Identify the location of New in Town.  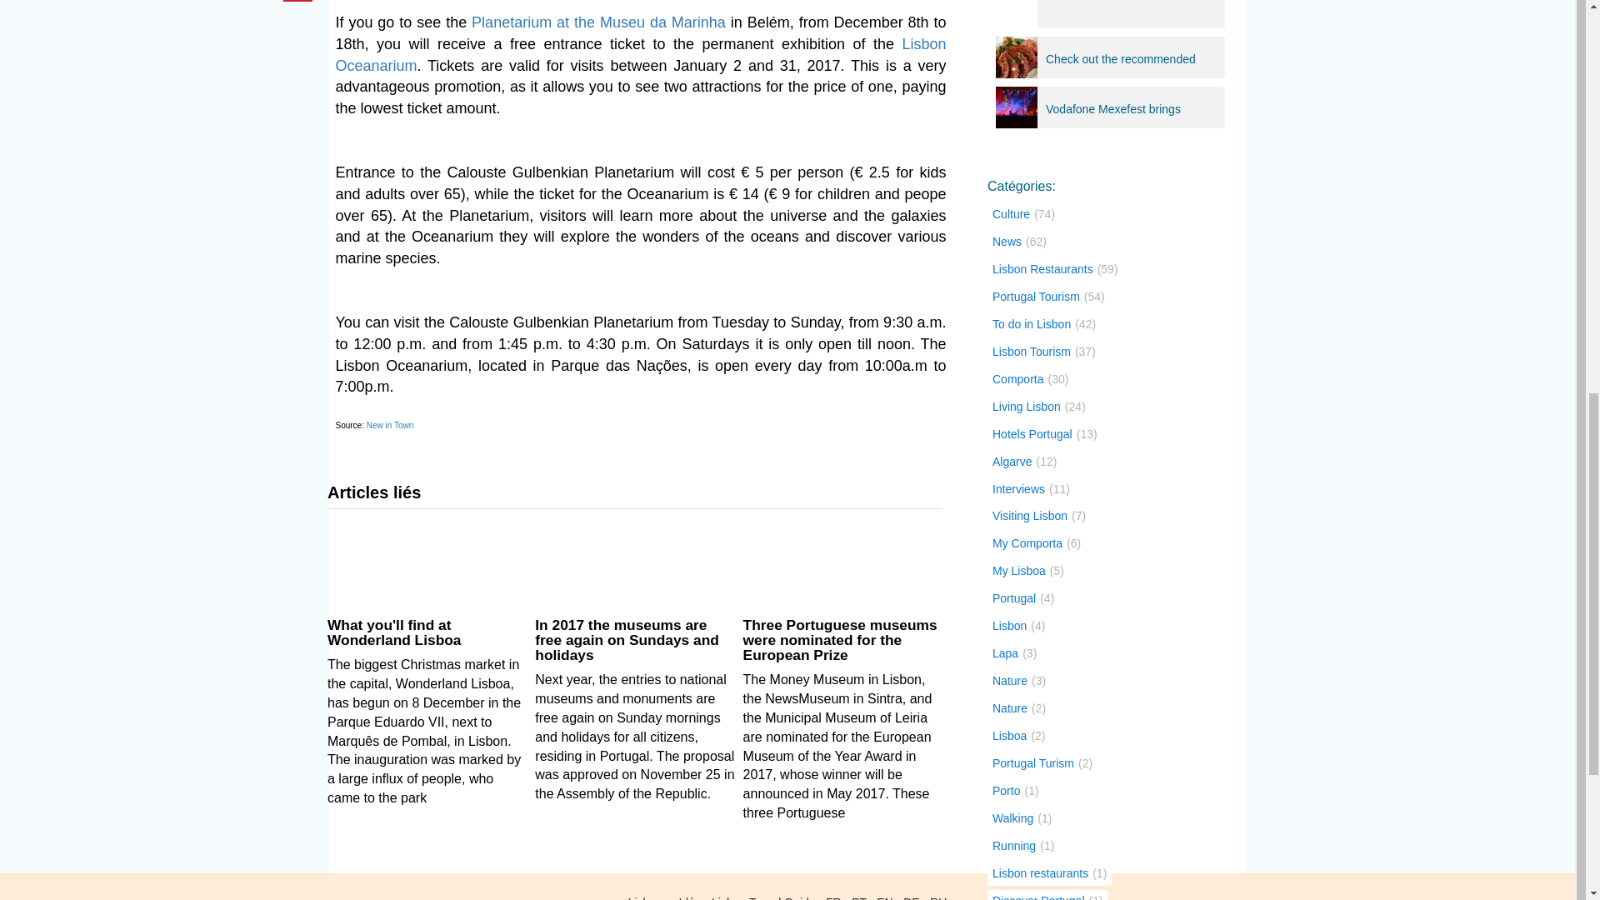
(390, 425).